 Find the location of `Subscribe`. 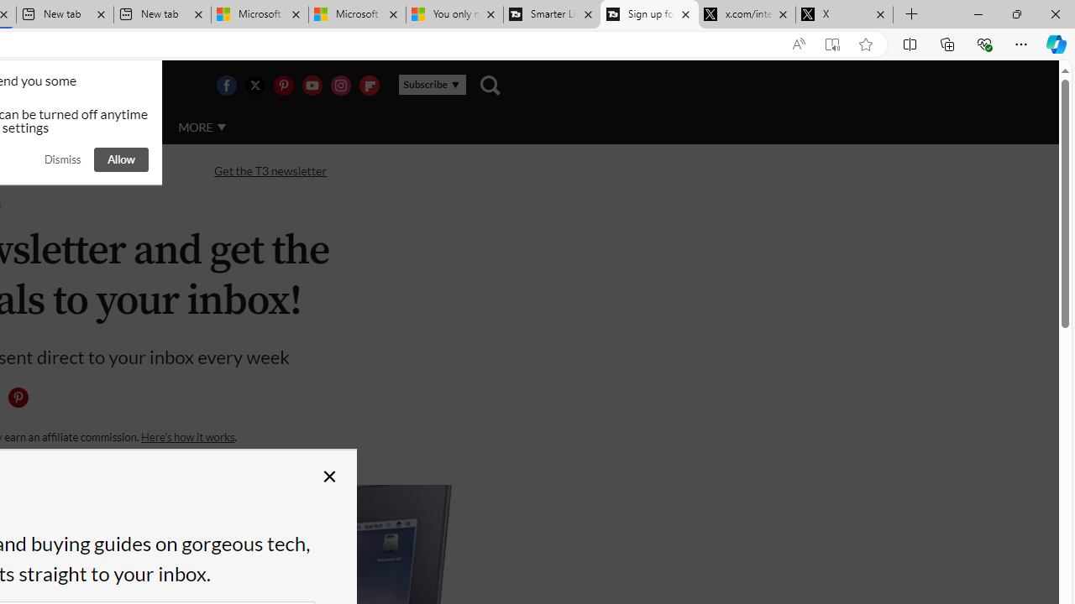

Subscribe is located at coordinates (432, 85).